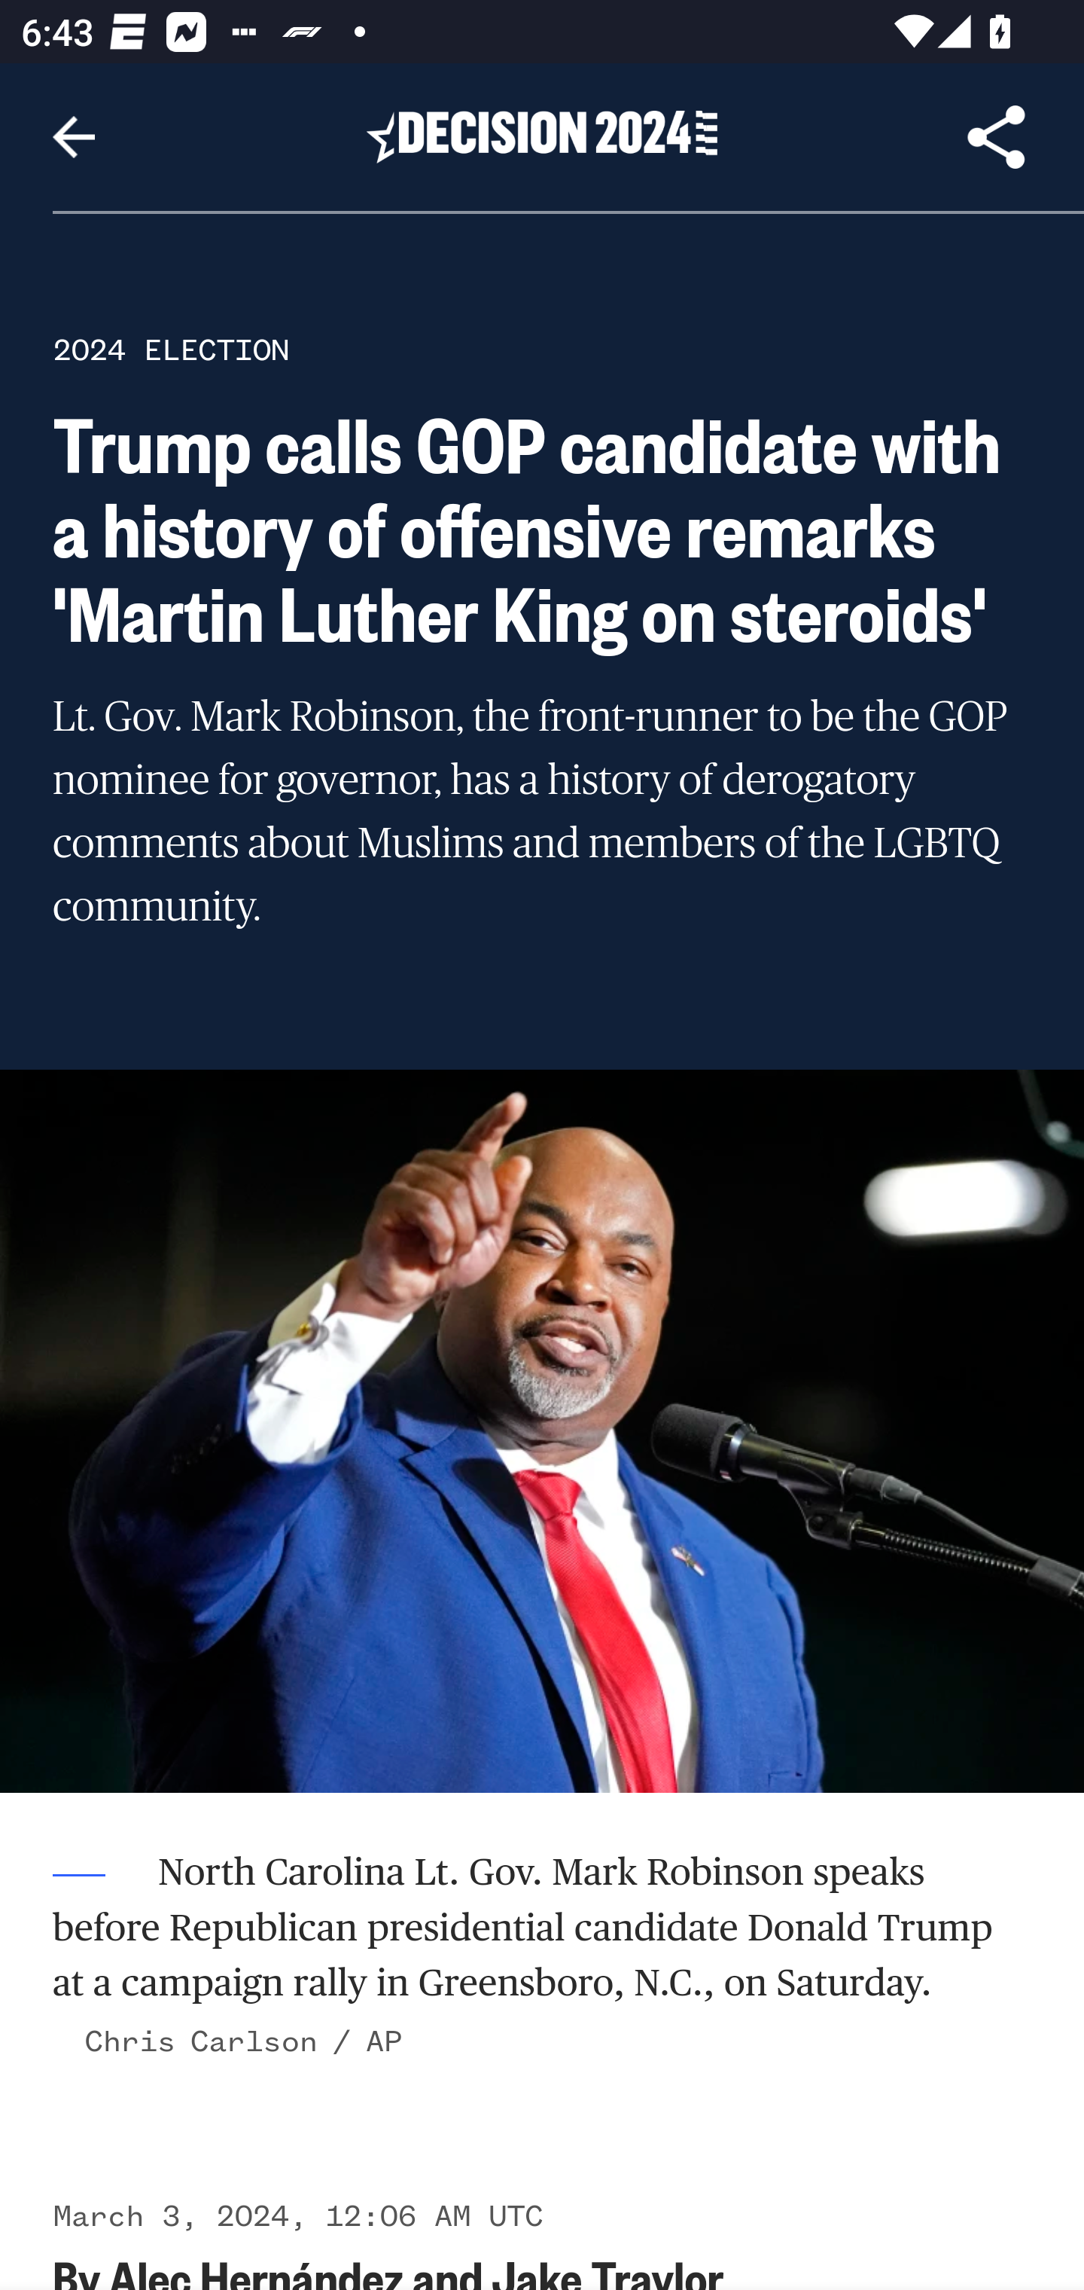  I want to click on Navigate up, so click(74, 137).